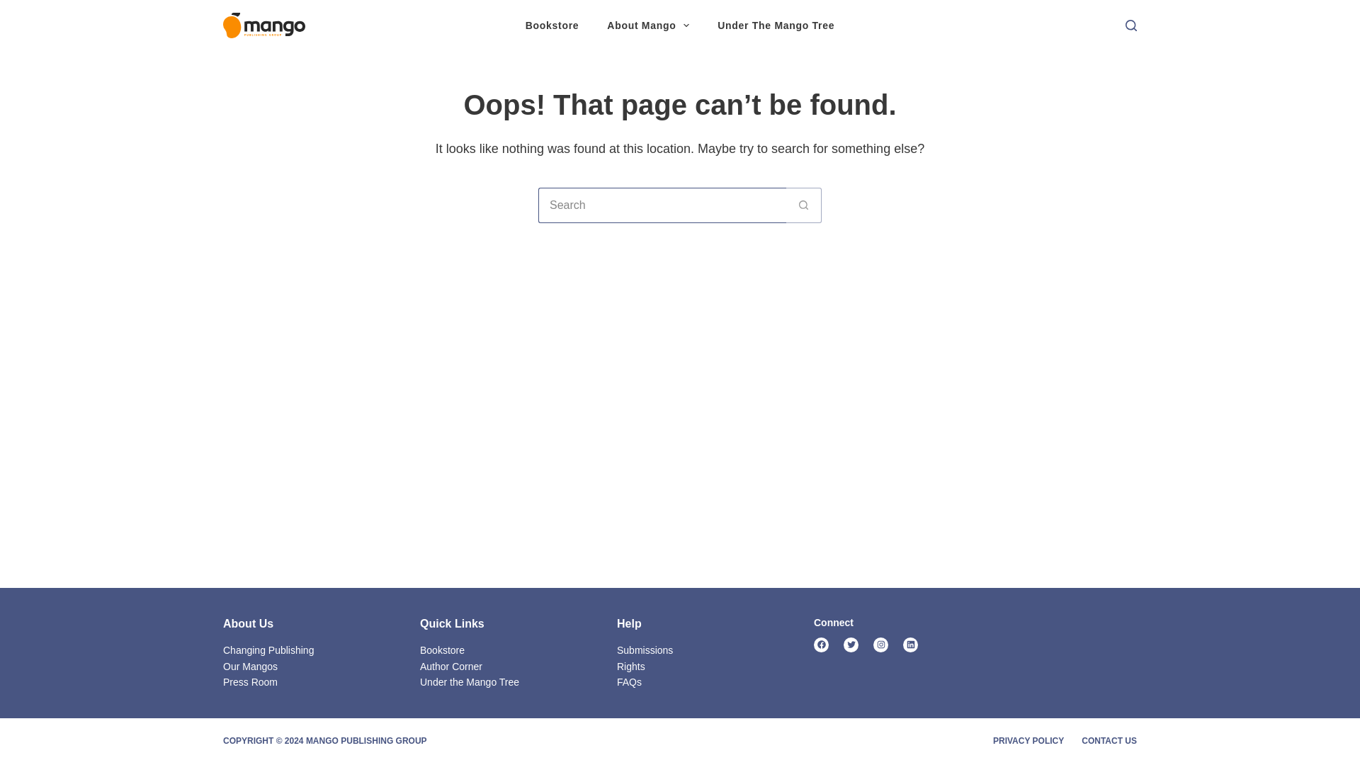  Describe the element at coordinates (14, 7) in the screenshot. I see `Skip to content` at that location.